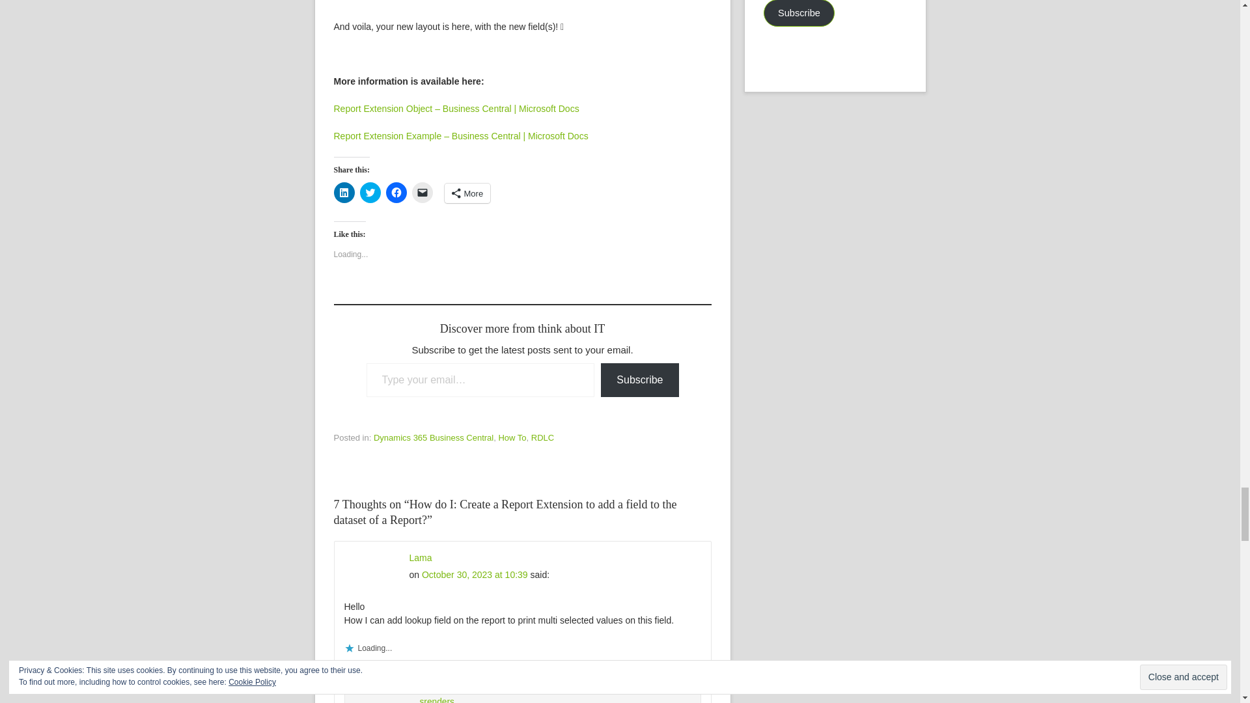 The image size is (1250, 703). Describe the element at coordinates (396, 193) in the screenshot. I see `Click to share on Facebook` at that location.